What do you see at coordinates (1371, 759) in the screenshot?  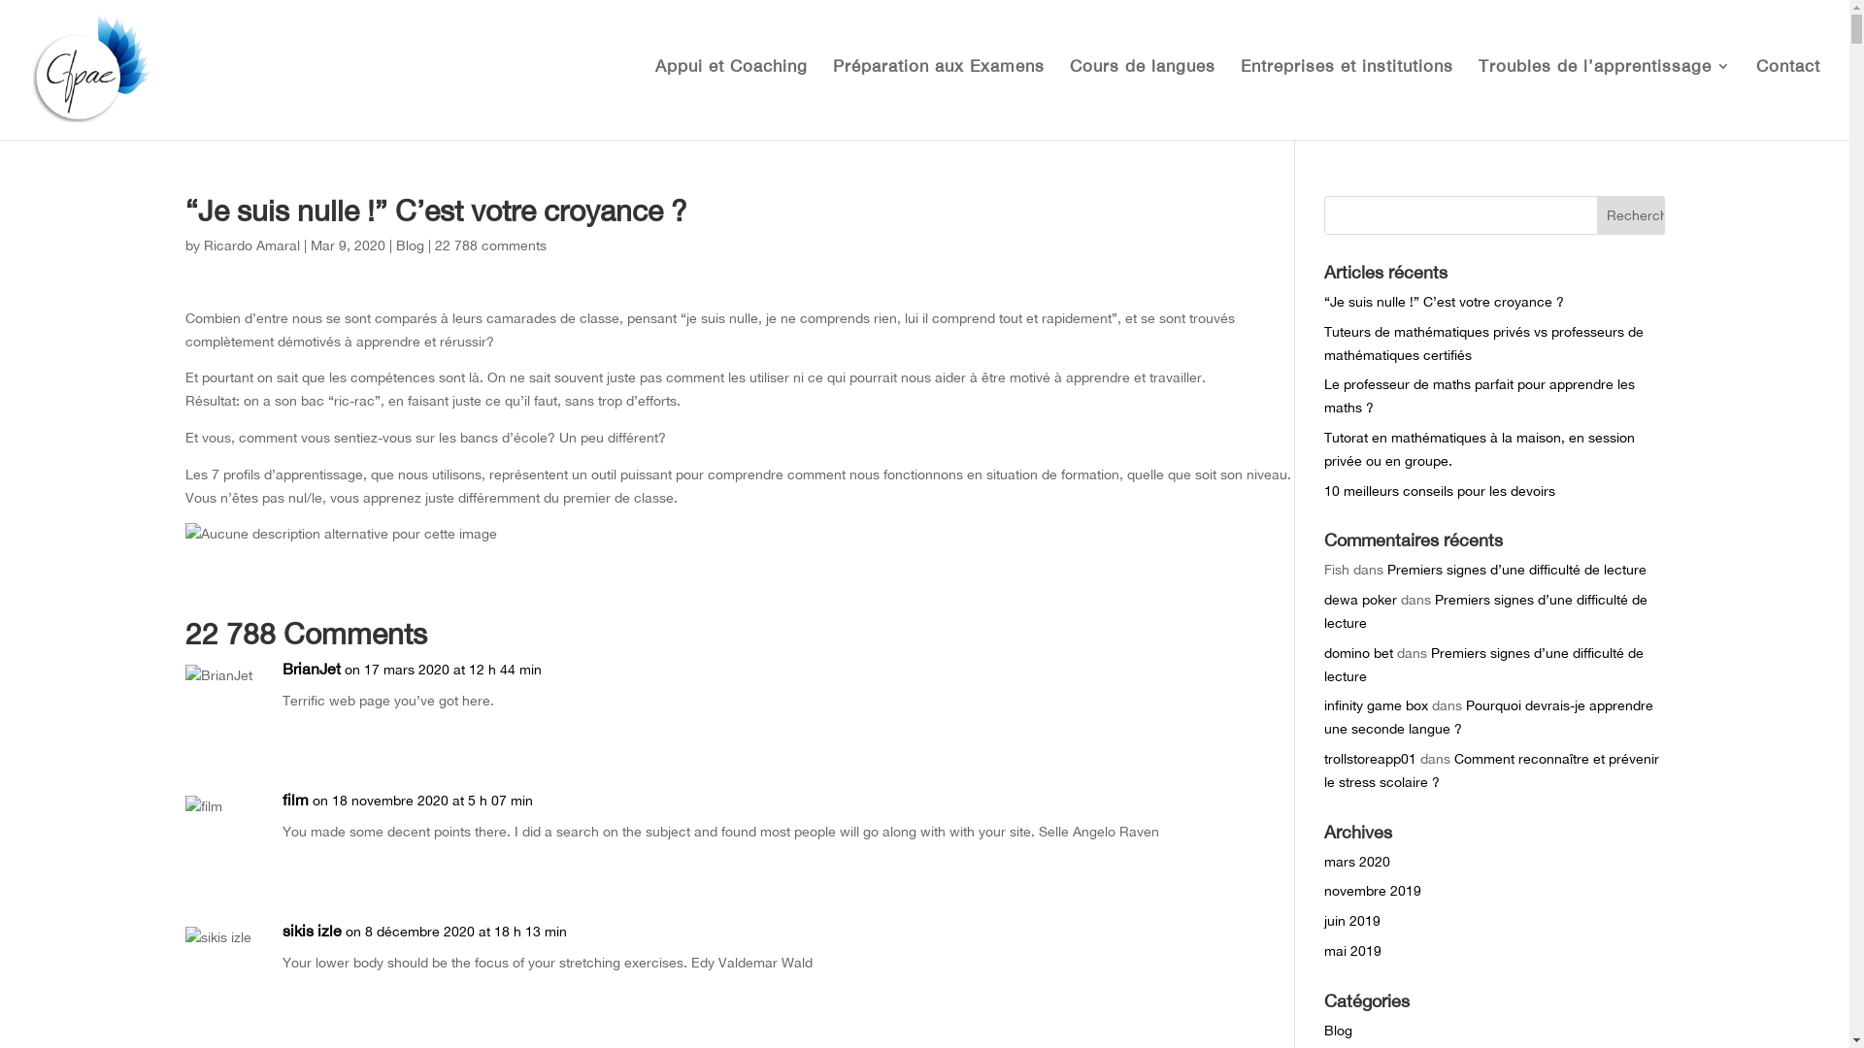 I see `trollstoreapp01` at bounding box center [1371, 759].